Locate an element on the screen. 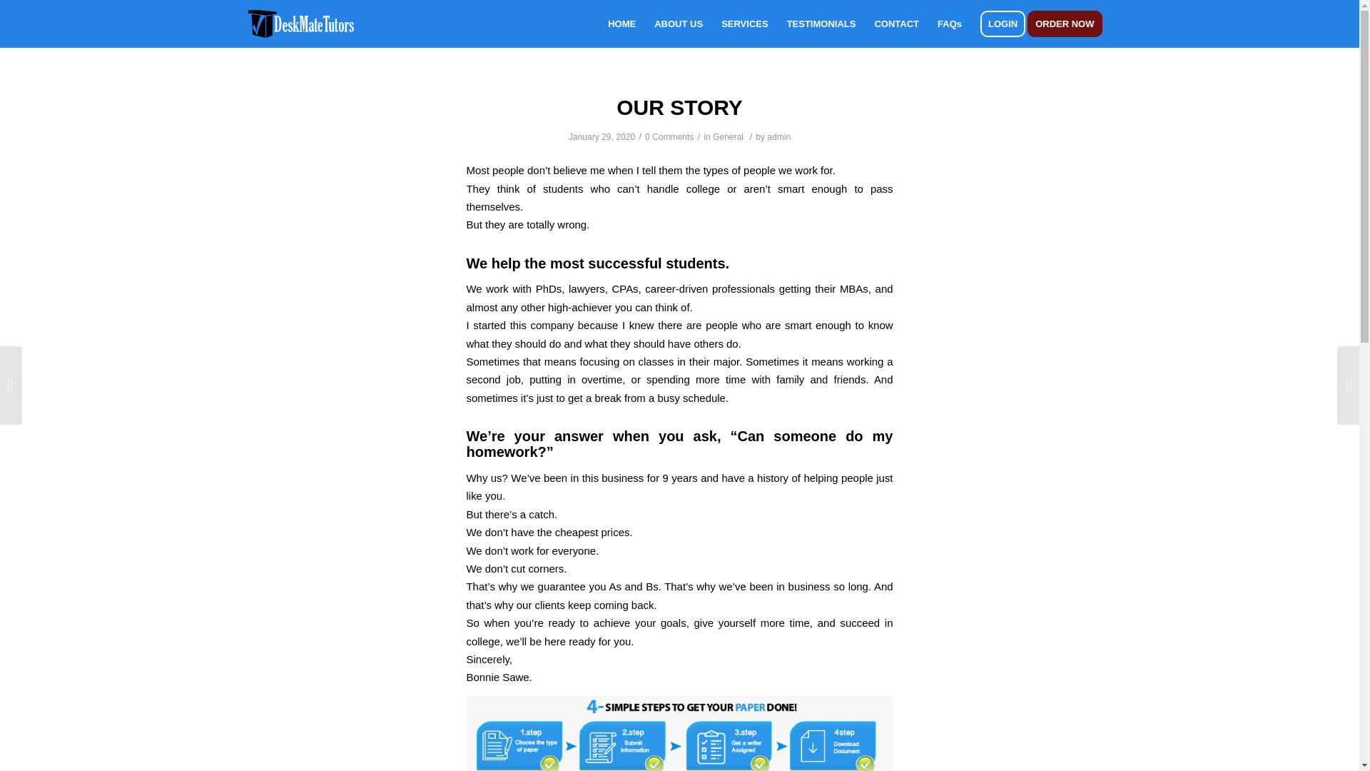 Image resolution: width=1370 pixels, height=771 pixels. 0 Comments is located at coordinates (669, 136).